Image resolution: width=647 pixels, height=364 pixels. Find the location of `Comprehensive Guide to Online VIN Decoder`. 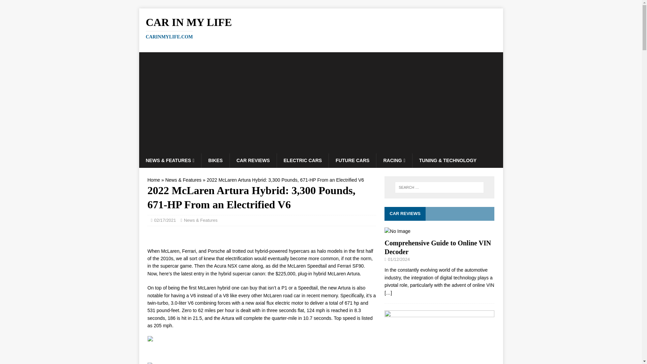

Comprehensive Guide to Online VIN Decoder is located at coordinates (215, 160).